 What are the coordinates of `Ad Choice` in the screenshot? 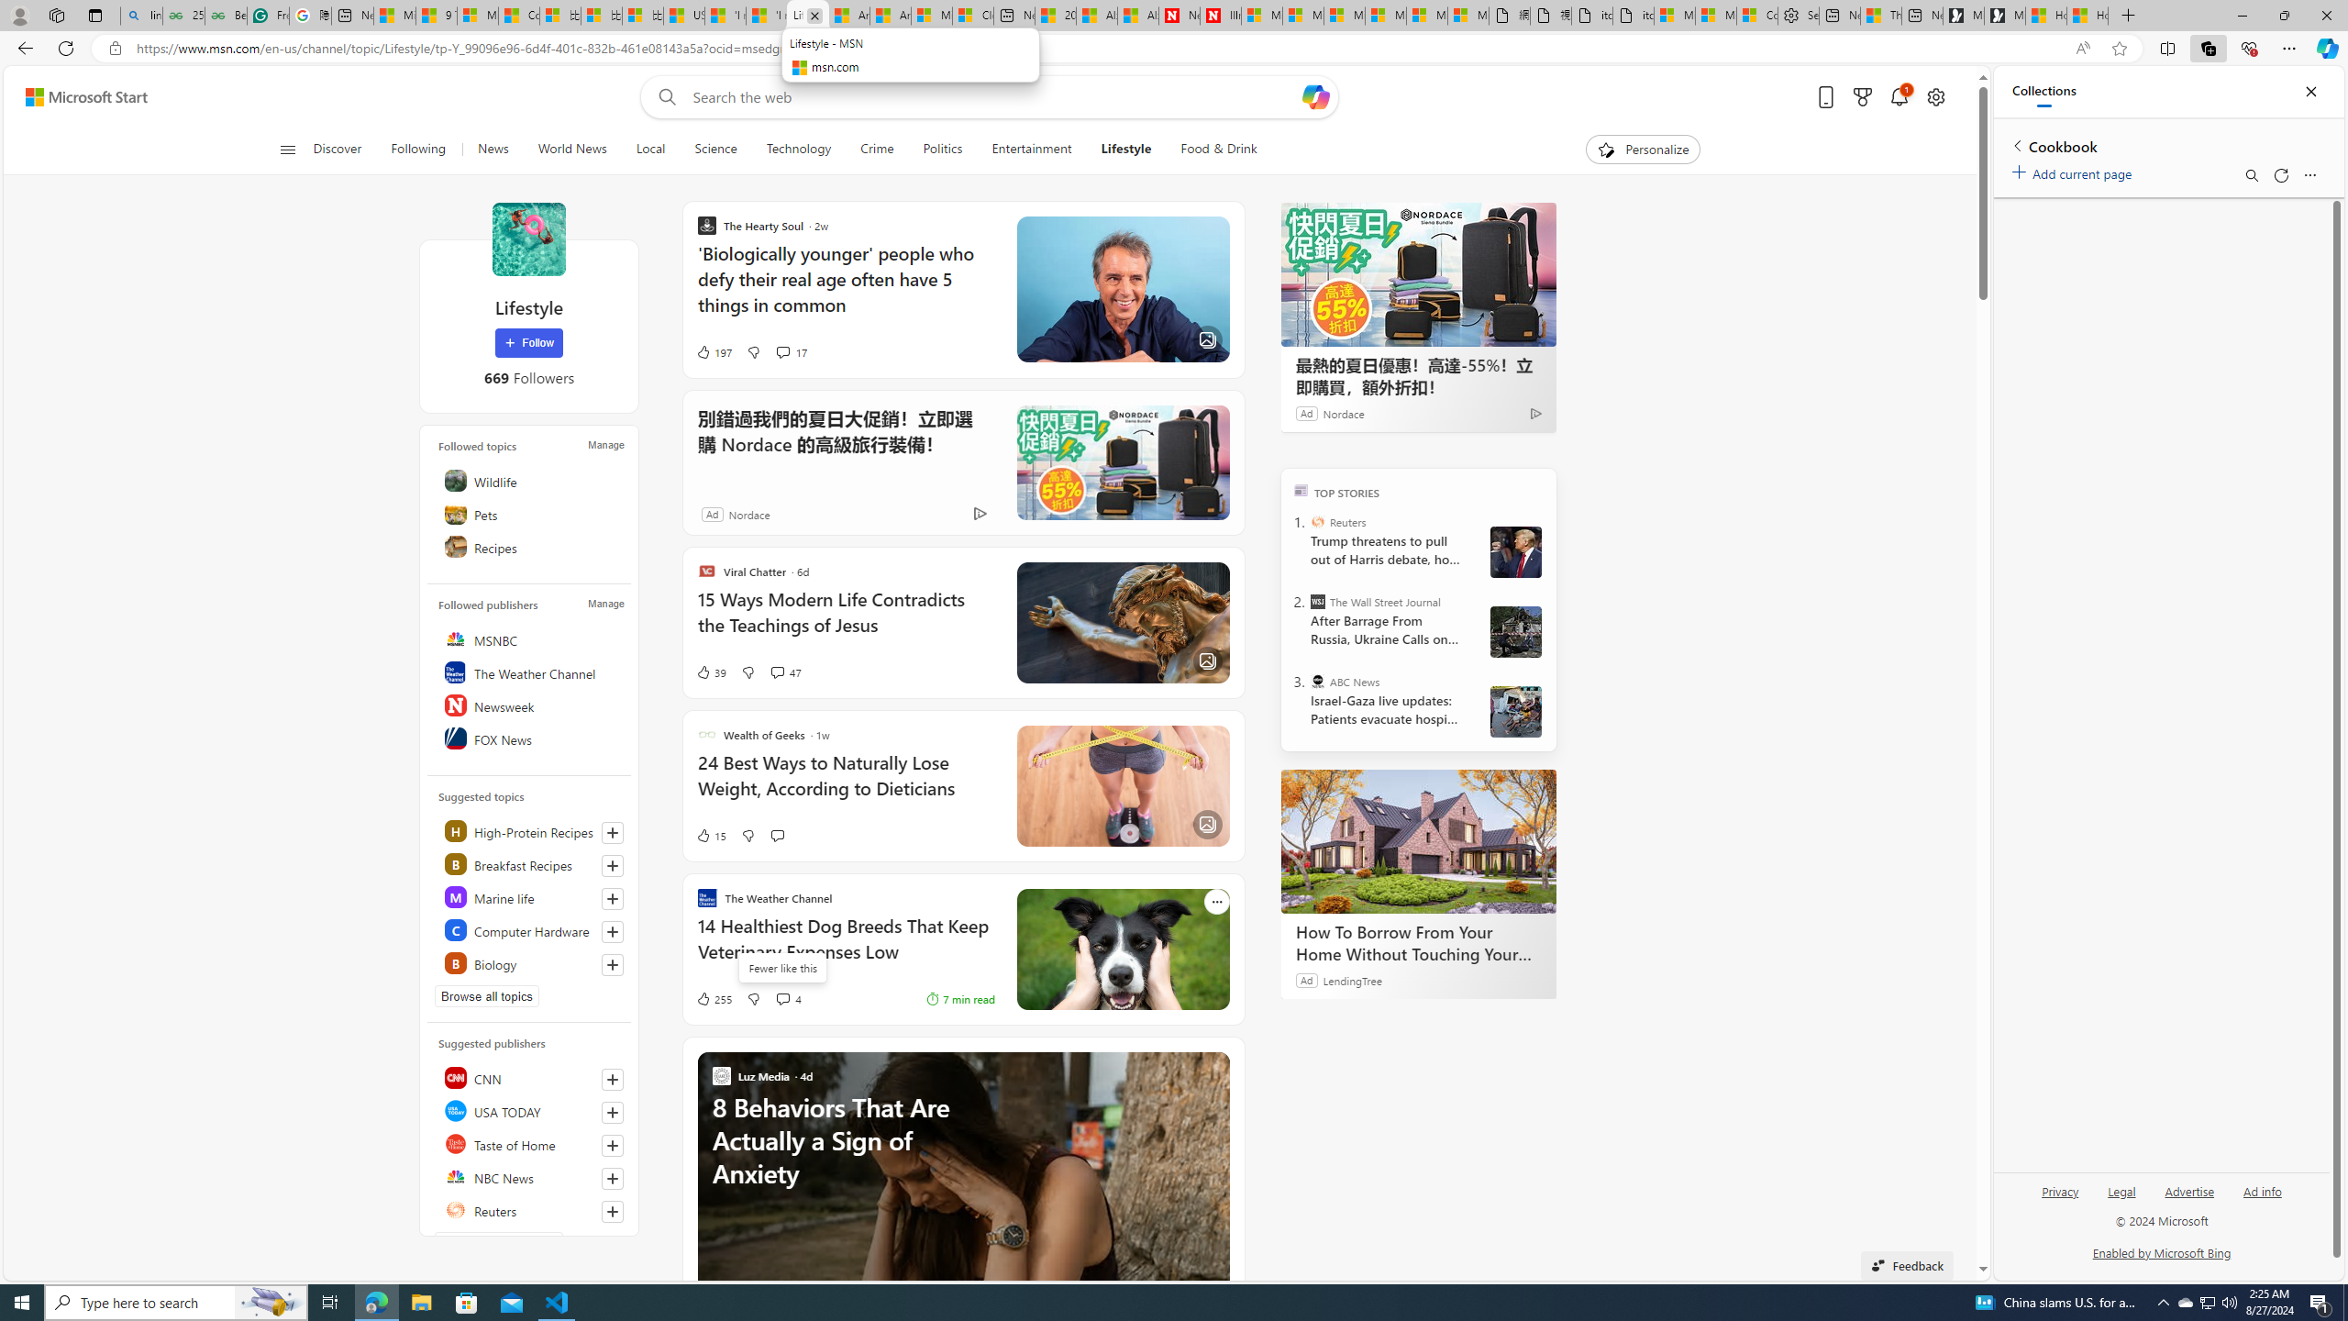 It's located at (979, 514).